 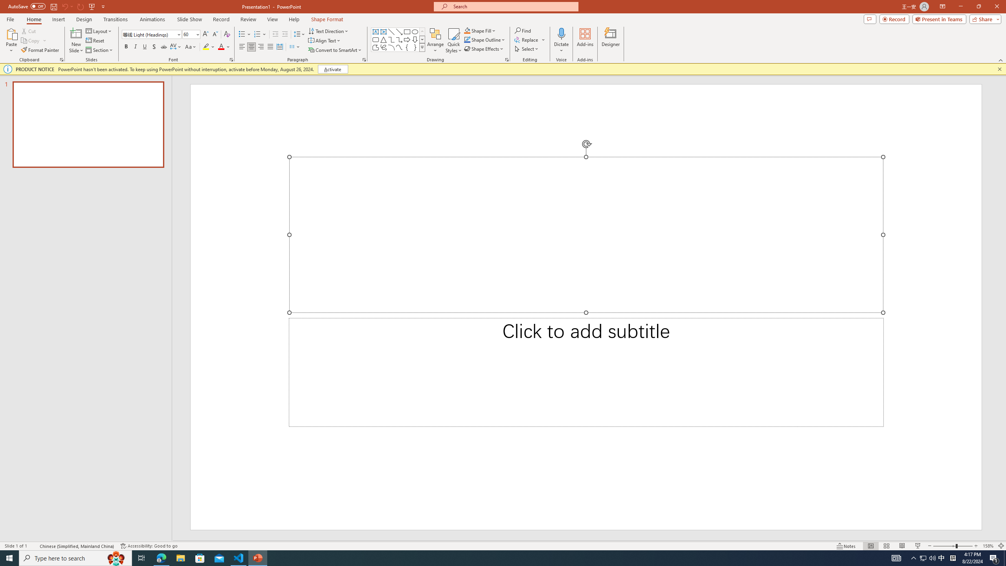 I want to click on Accessibility Checker Accessibility: Good to go, so click(x=149, y=546).